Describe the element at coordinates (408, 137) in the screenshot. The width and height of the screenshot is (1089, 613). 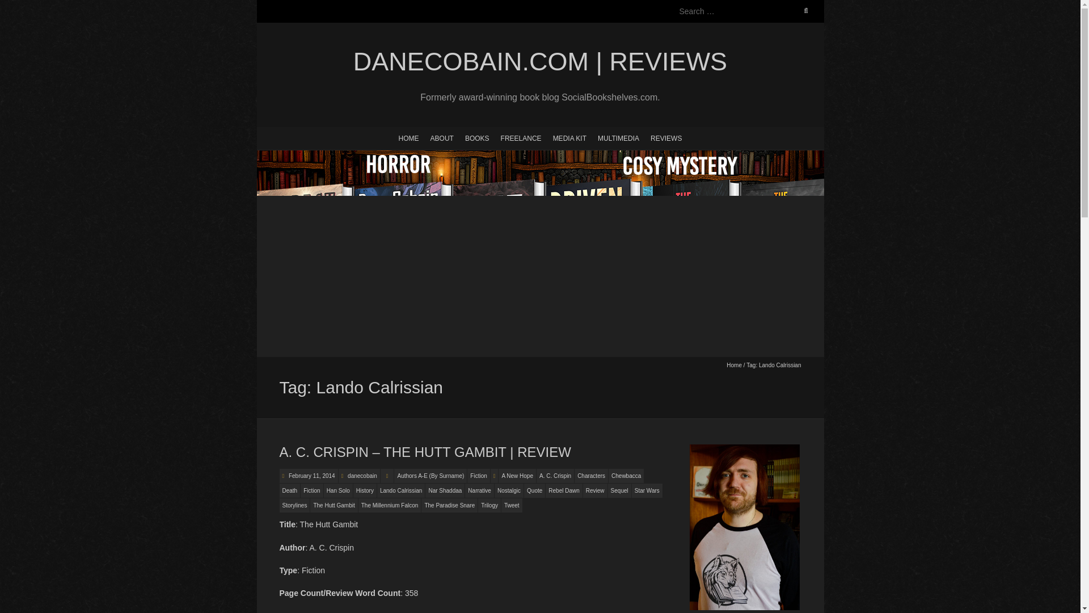
I see `HOME` at that location.